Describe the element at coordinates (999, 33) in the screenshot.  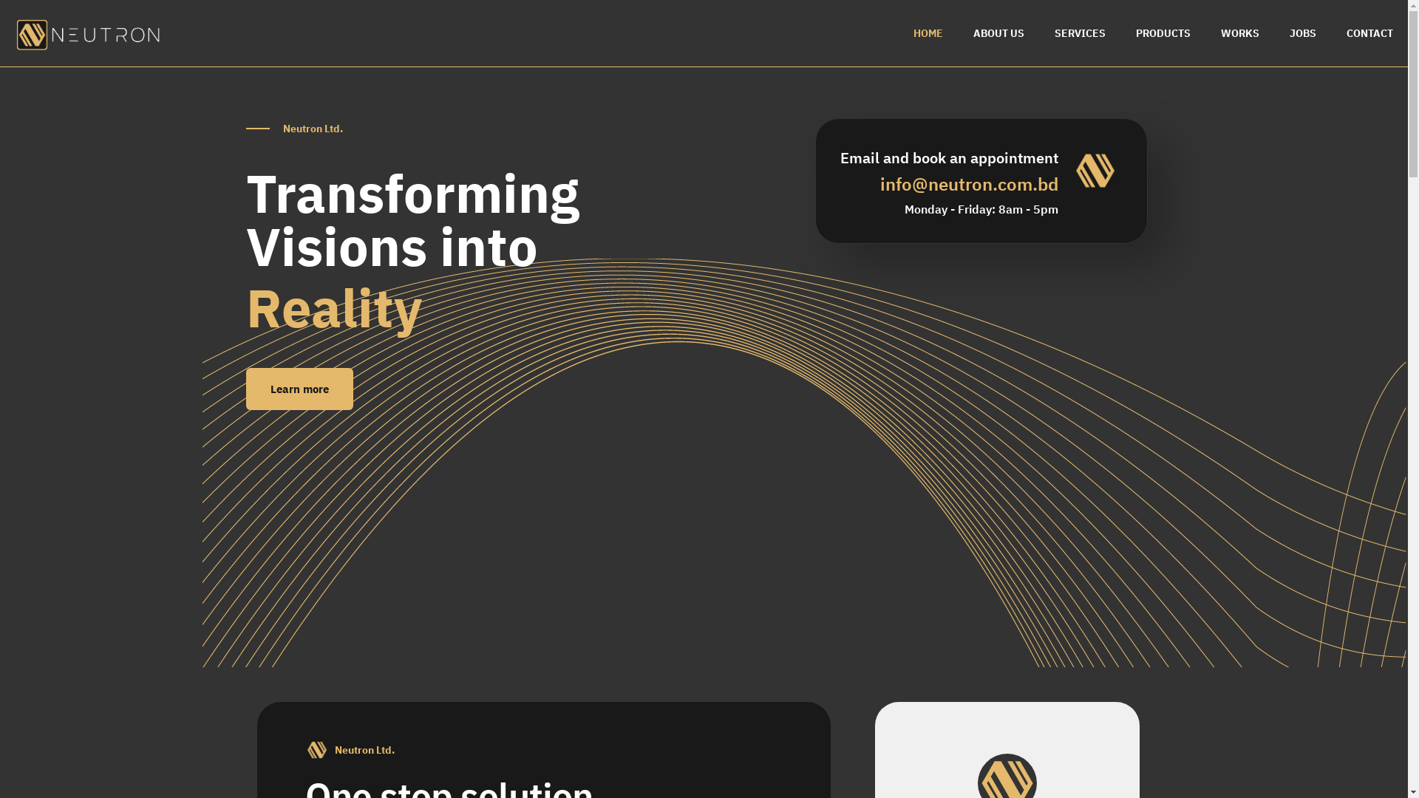
I see `ABOUT US` at that location.